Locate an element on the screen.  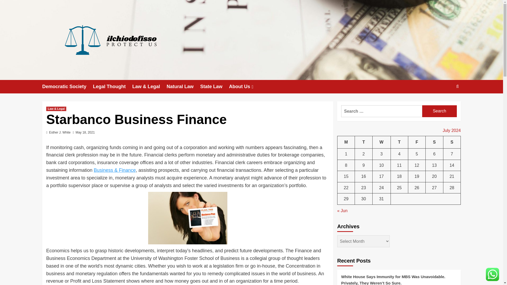
Natural Law is located at coordinates (183, 87).